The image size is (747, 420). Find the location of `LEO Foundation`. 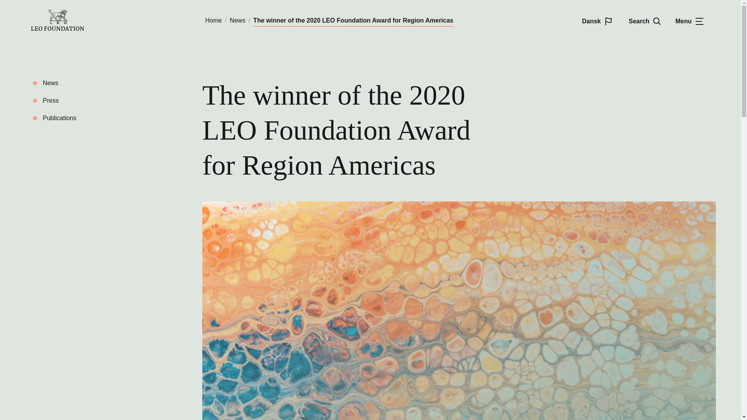

LEO Foundation is located at coordinates (100, 20).